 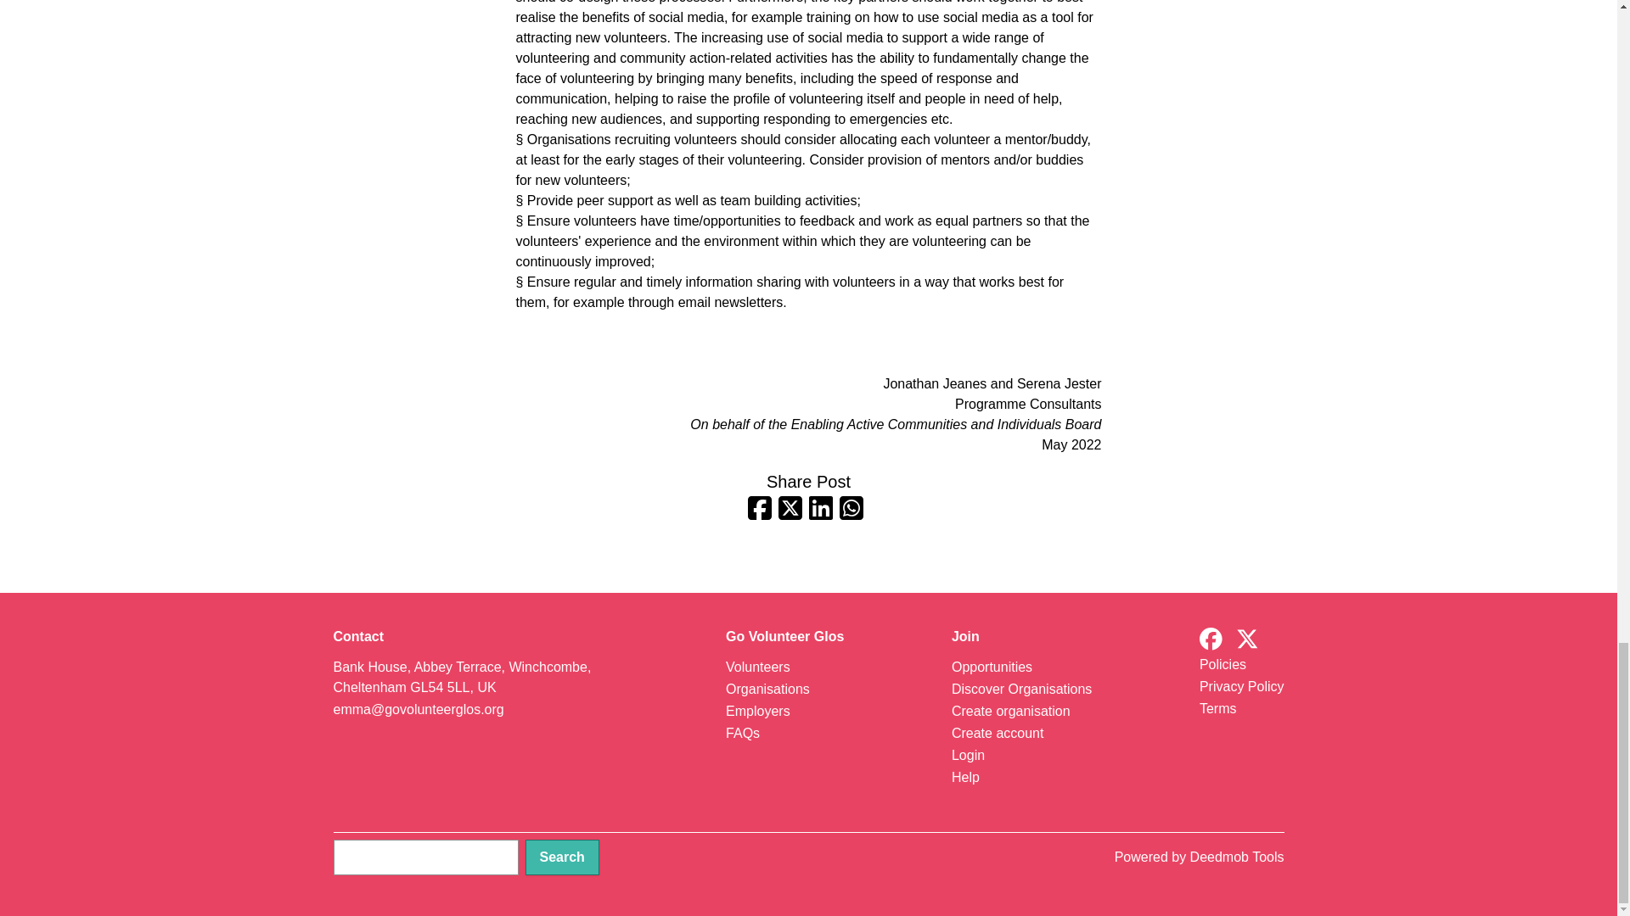 What do you see at coordinates (1222, 664) in the screenshot?
I see `Policies` at bounding box center [1222, 664].